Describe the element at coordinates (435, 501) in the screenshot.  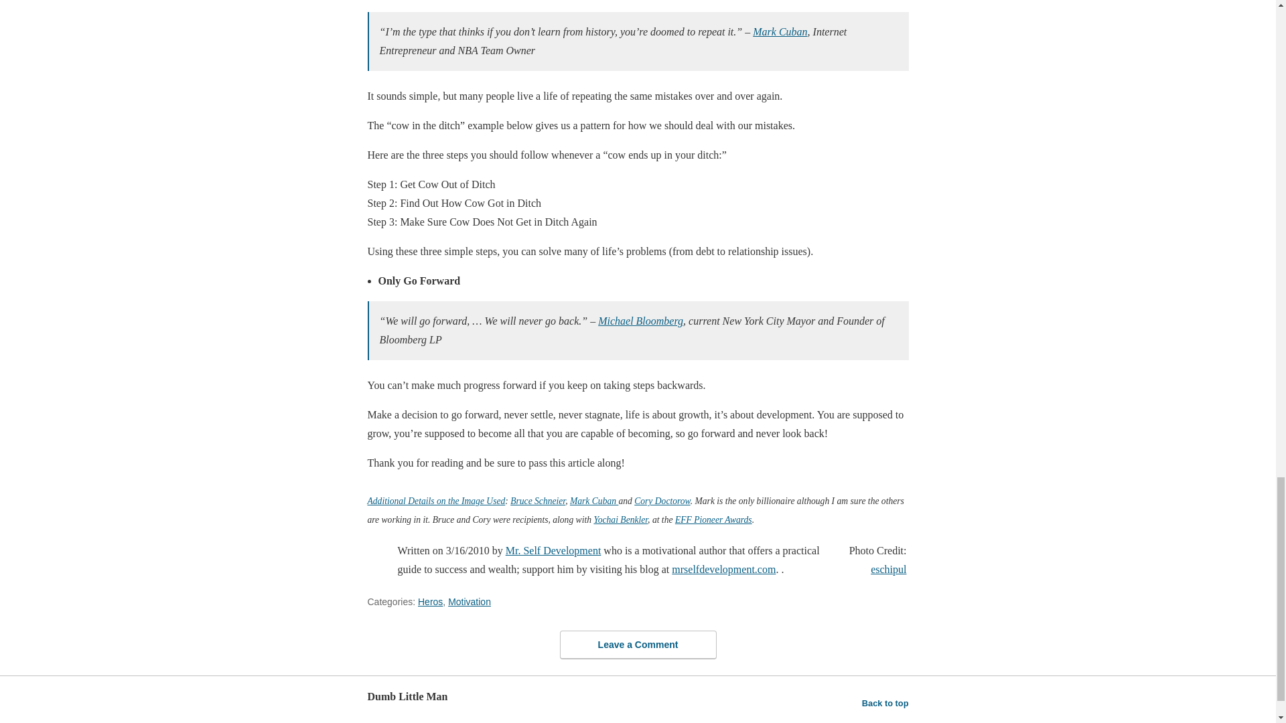
I see `Additional Details on the Image Used` at that location.